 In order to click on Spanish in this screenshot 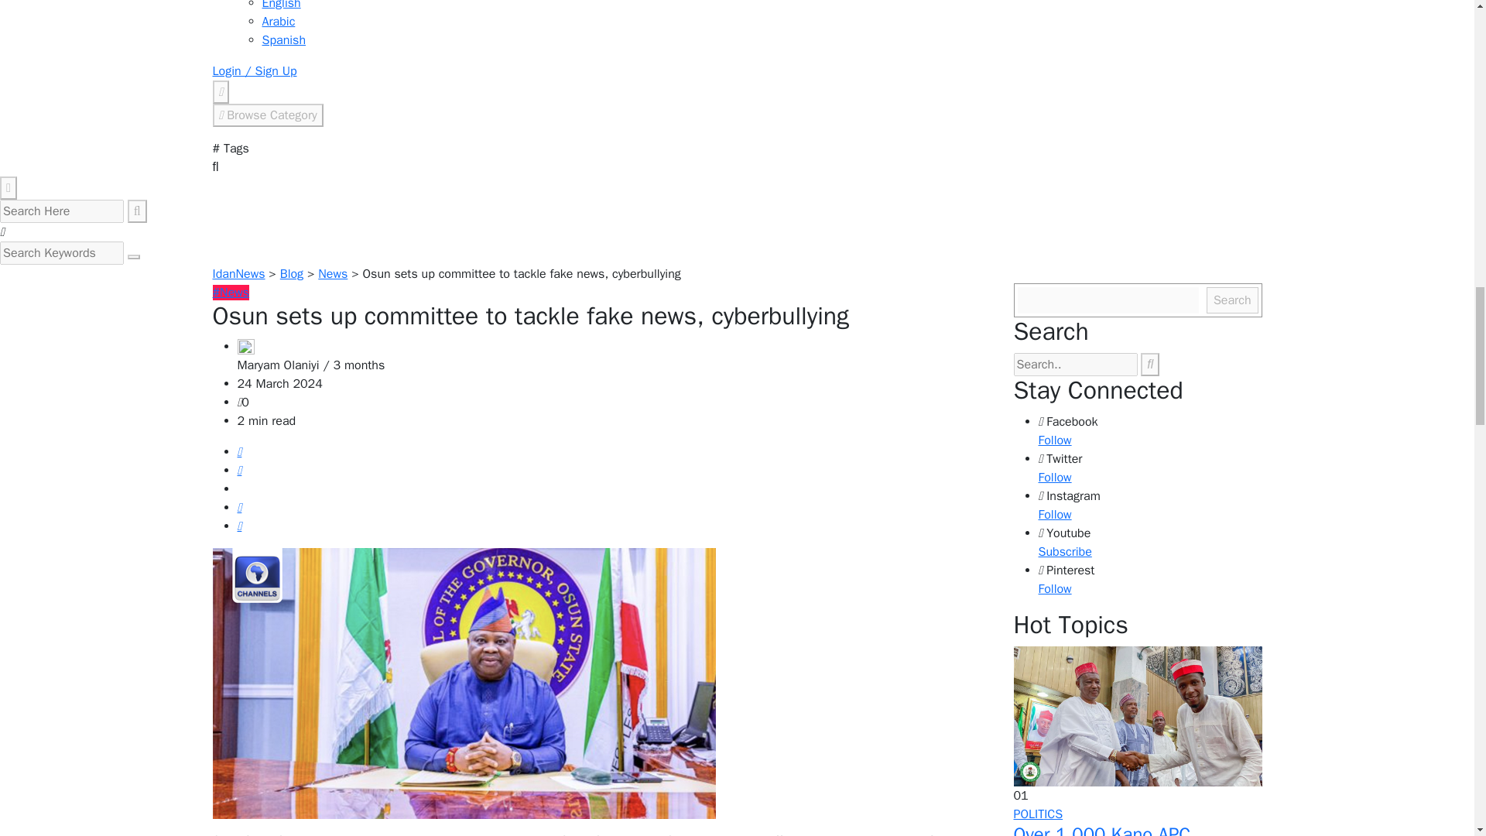, I will do `click(283, 40)`.